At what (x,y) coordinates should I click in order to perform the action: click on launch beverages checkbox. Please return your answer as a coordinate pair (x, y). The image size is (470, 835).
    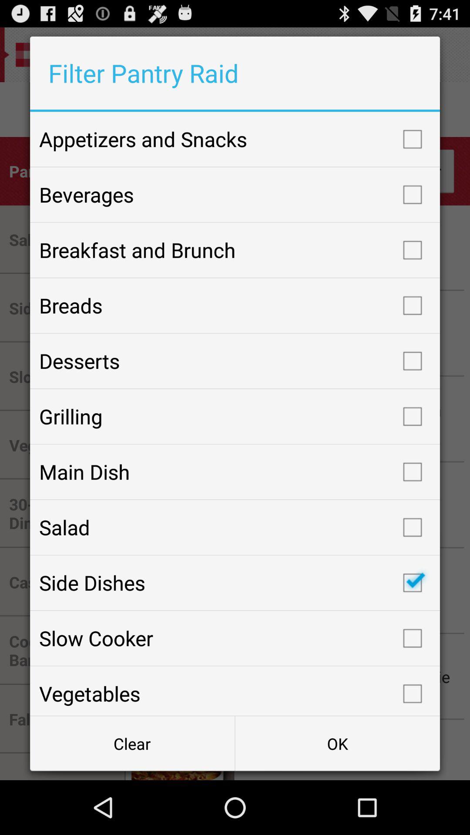
    Looking at the image, I should click on (235, 194).